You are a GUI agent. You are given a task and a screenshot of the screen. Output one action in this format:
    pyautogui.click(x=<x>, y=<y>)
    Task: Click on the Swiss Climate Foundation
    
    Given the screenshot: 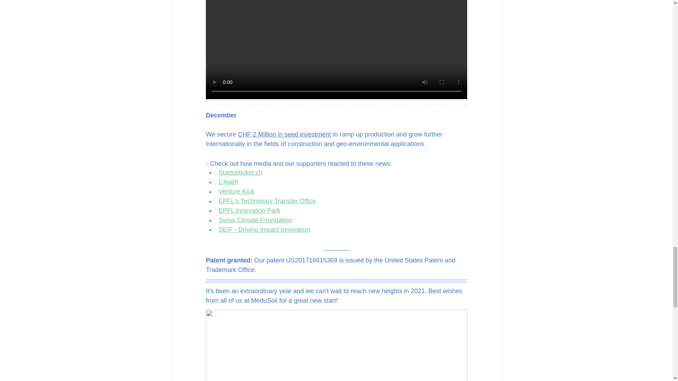 What is the action you would take?
    pyautogui.click(x=255, y=220)
    